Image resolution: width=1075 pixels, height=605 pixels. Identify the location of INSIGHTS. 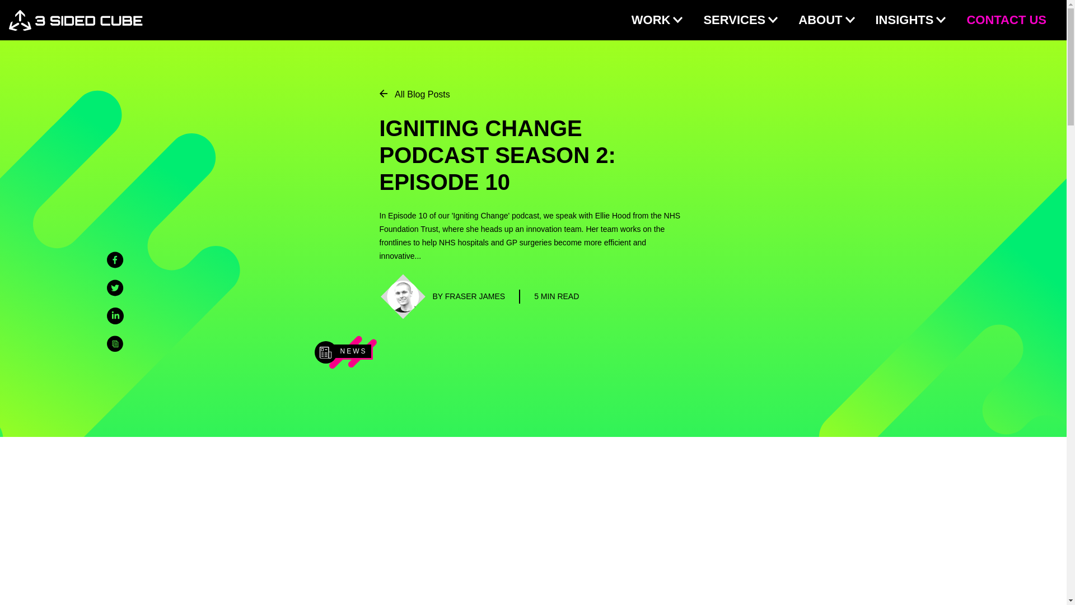
(905, 20).